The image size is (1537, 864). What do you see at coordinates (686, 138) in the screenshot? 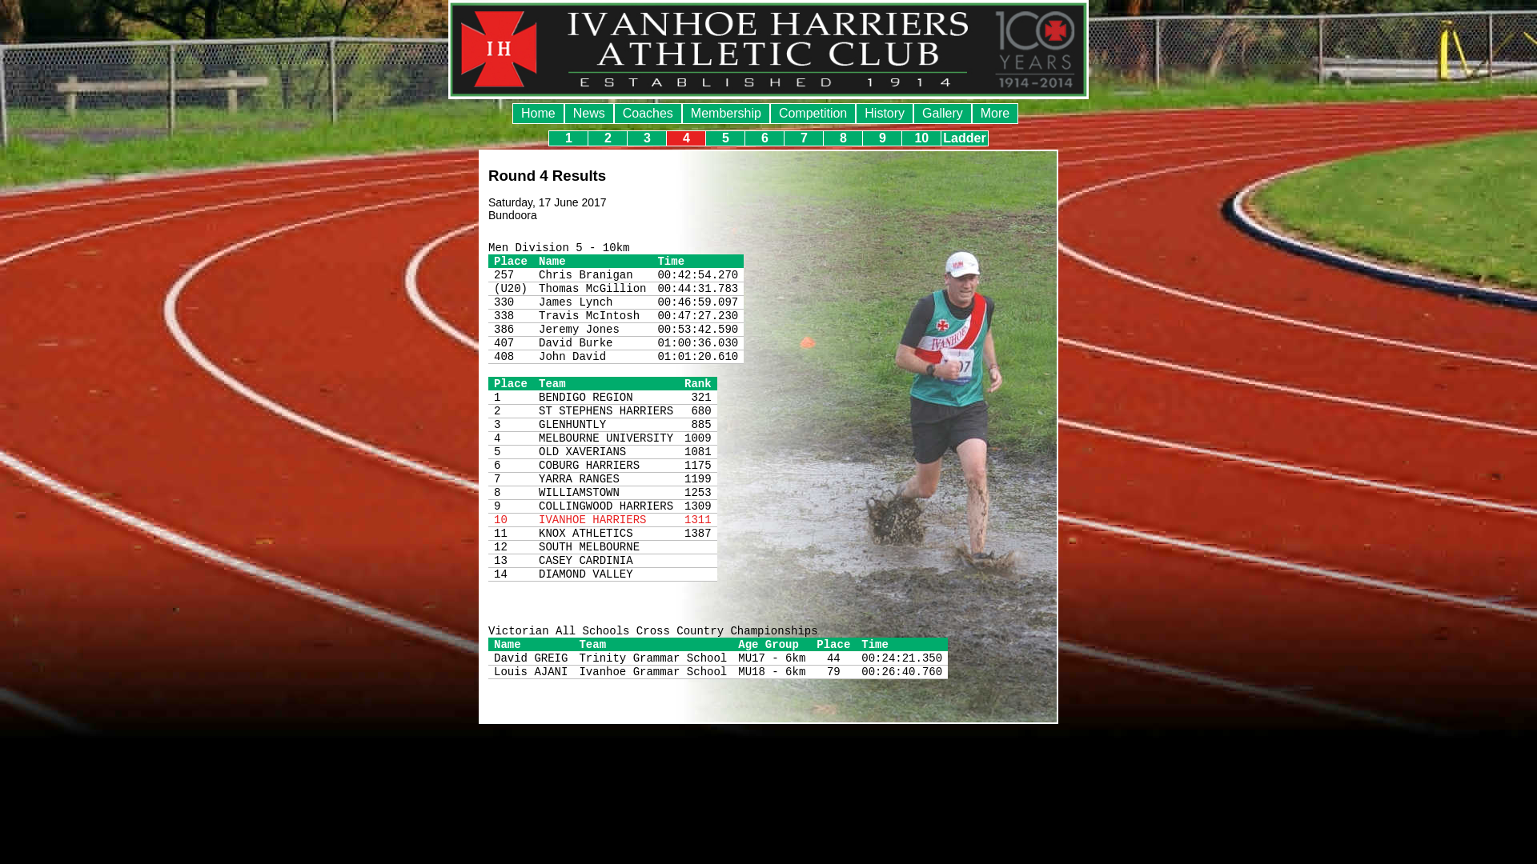
I see `4` at bounding box center [686, 138].